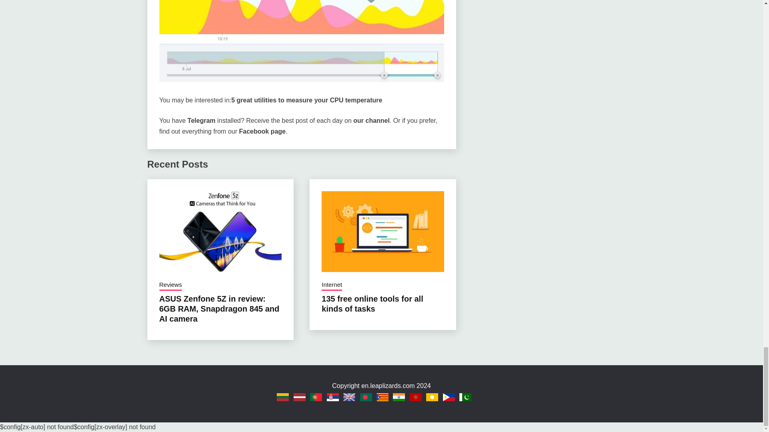  What do you see at coordinates (171, 285) in the screenshot?
I see `Reviews` at bounding box center [171, 285].